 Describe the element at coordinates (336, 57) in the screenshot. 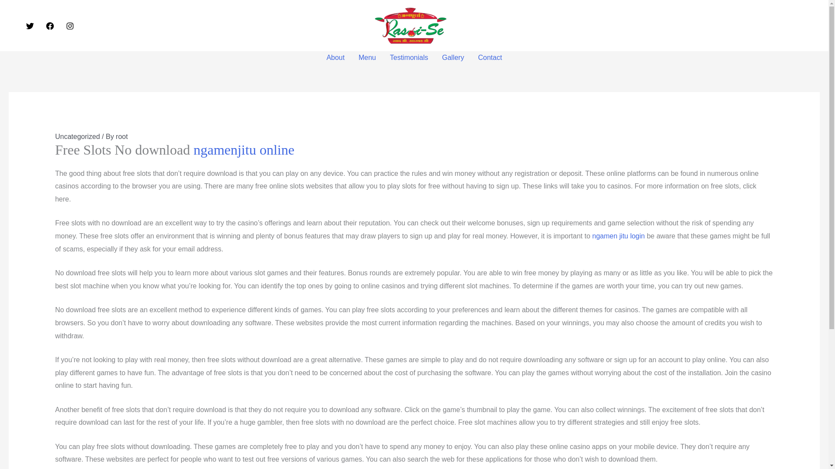

I see `About` at that location.